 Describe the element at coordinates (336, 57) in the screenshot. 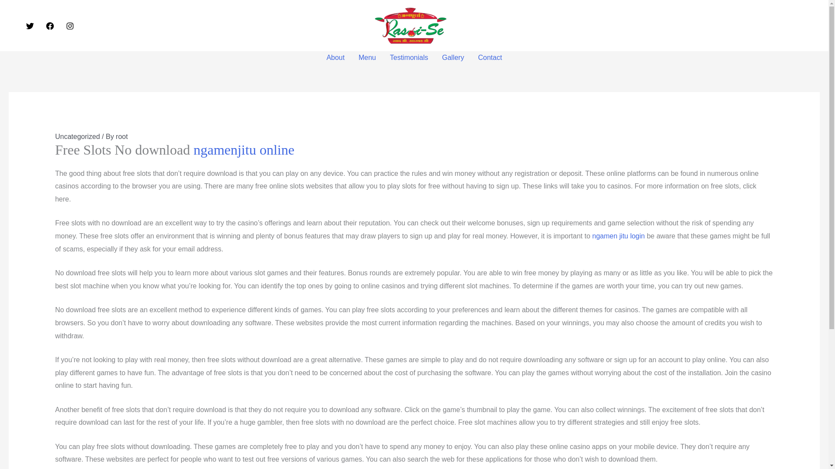

I see `About` at that location.